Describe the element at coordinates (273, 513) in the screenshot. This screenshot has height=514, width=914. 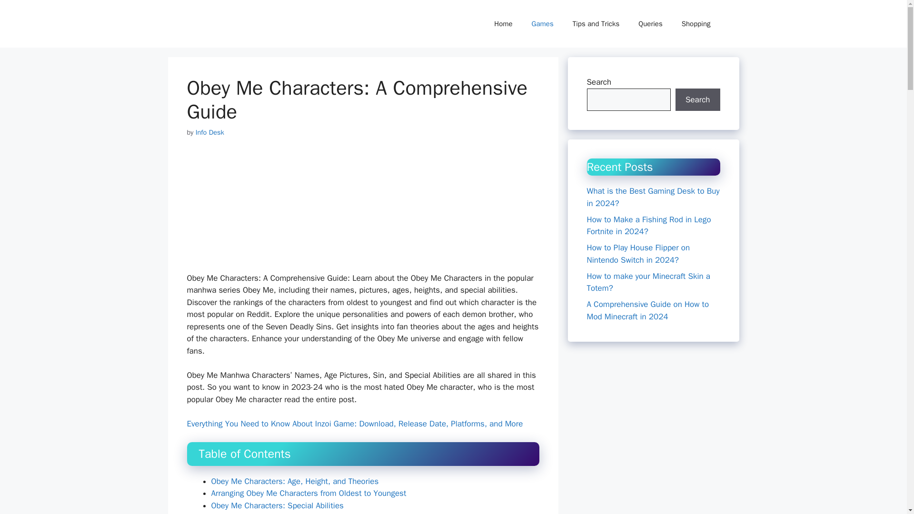
I see `Obey Me Characters and Their Sins` at that location.